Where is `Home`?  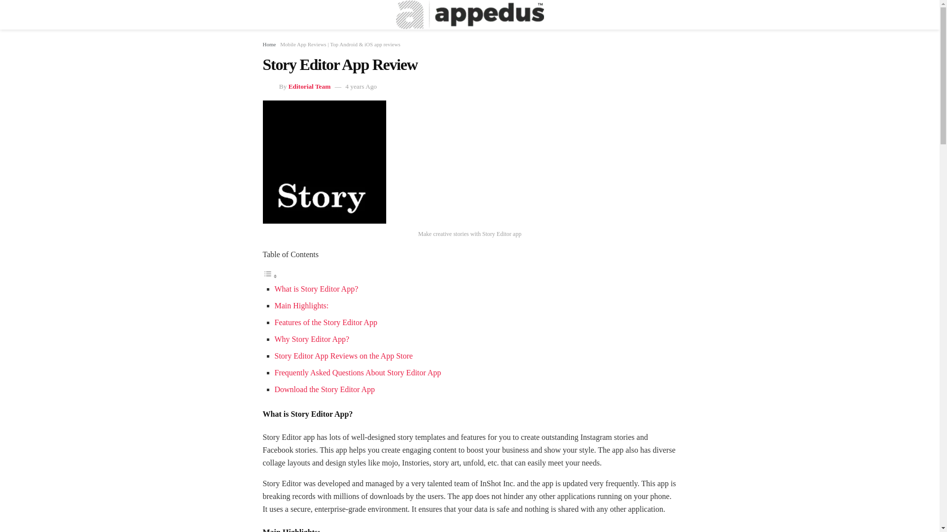 Home is located at coordinates (268, 44).